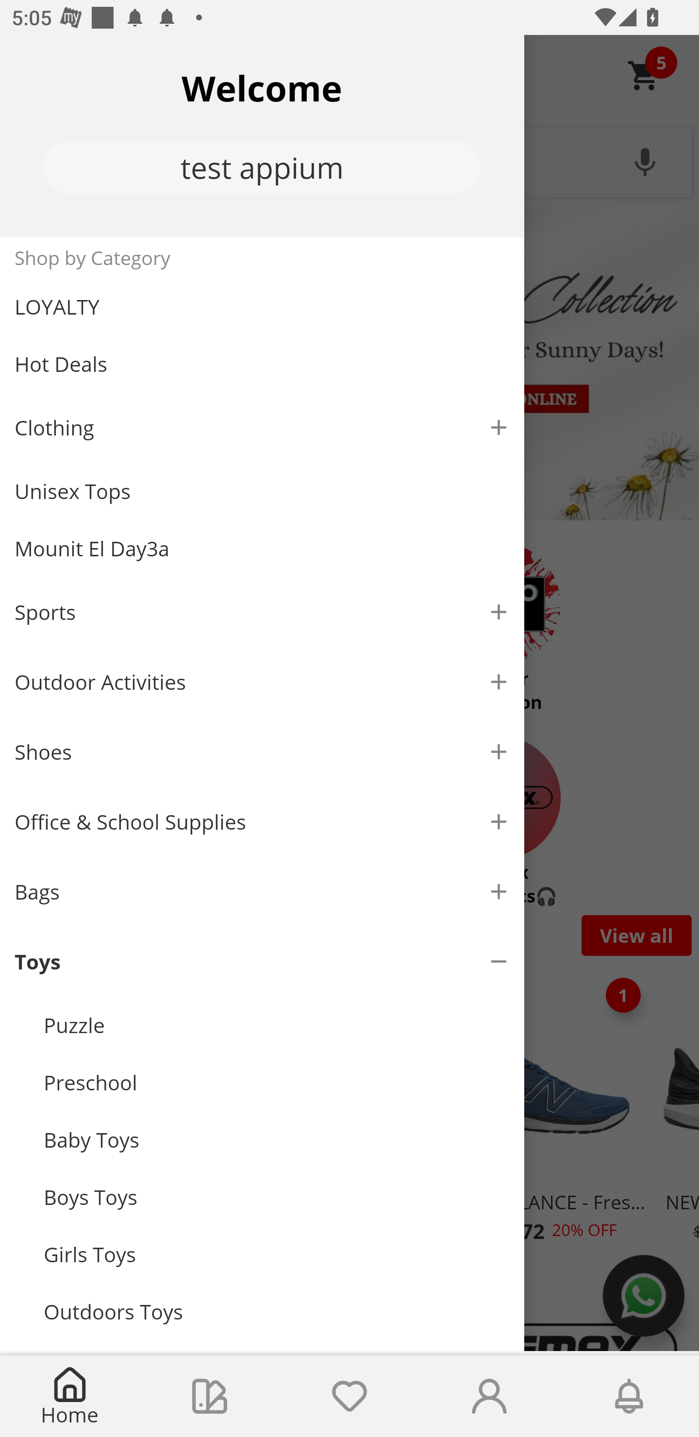 The image size is (699, 1437). What do you see at coordinates (629, 1396) in the screenshot?
I see `Notifications` at bounding box center [629, 1396].